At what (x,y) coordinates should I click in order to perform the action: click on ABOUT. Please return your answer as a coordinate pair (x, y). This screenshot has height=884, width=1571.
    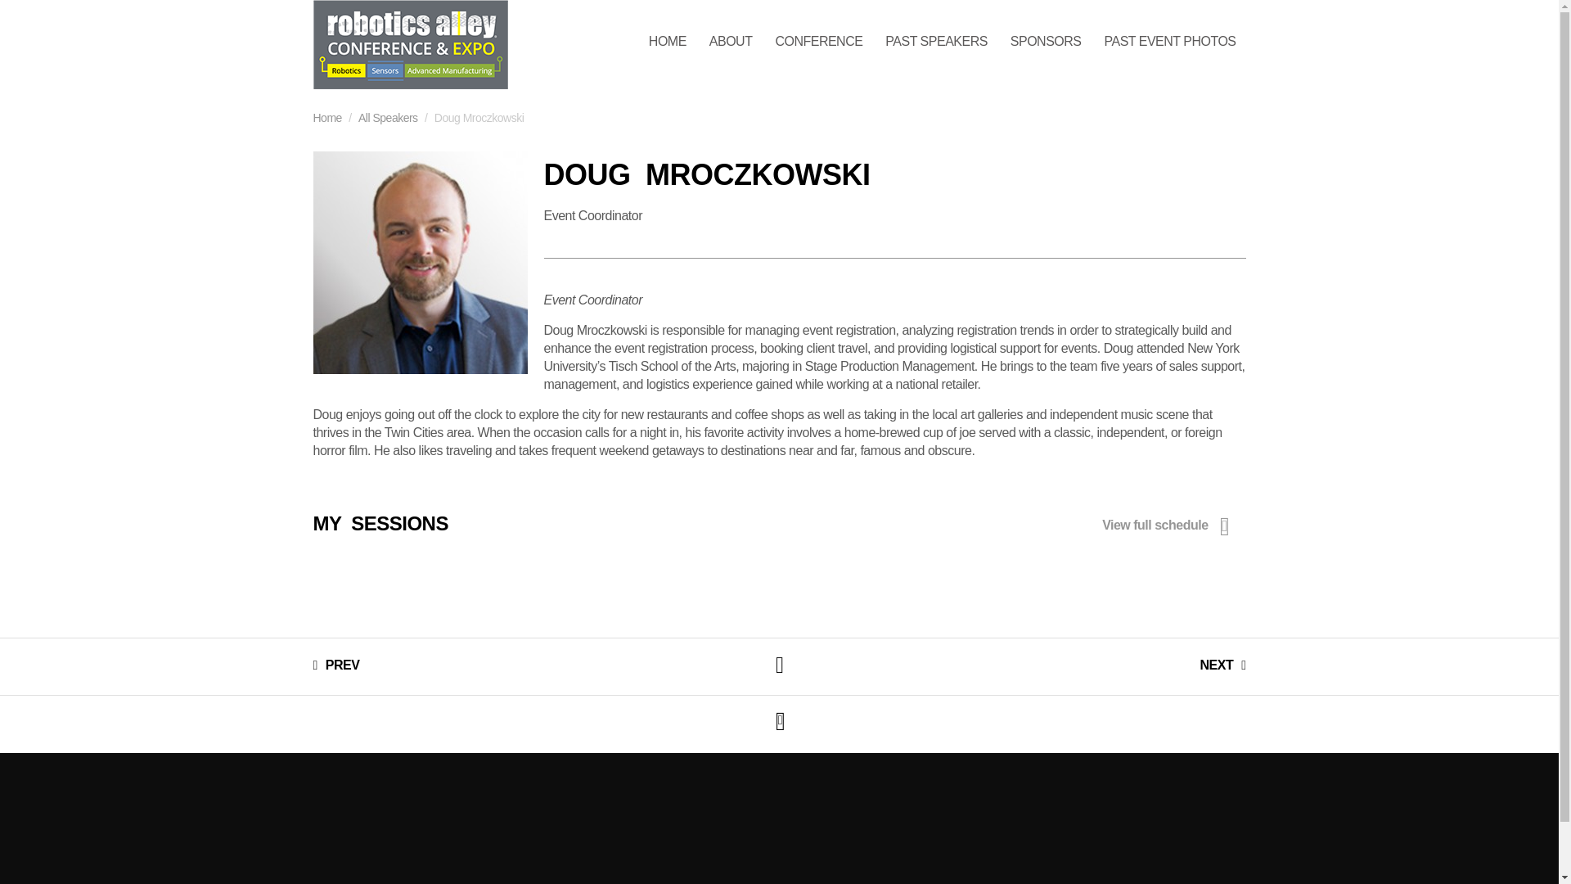
    Looking at the image, I should click on (730, 43).